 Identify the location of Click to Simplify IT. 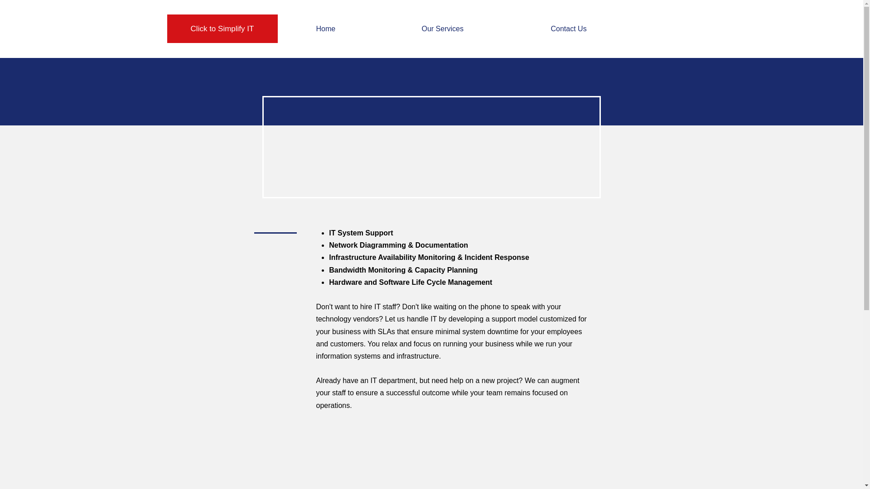
(222, 29).